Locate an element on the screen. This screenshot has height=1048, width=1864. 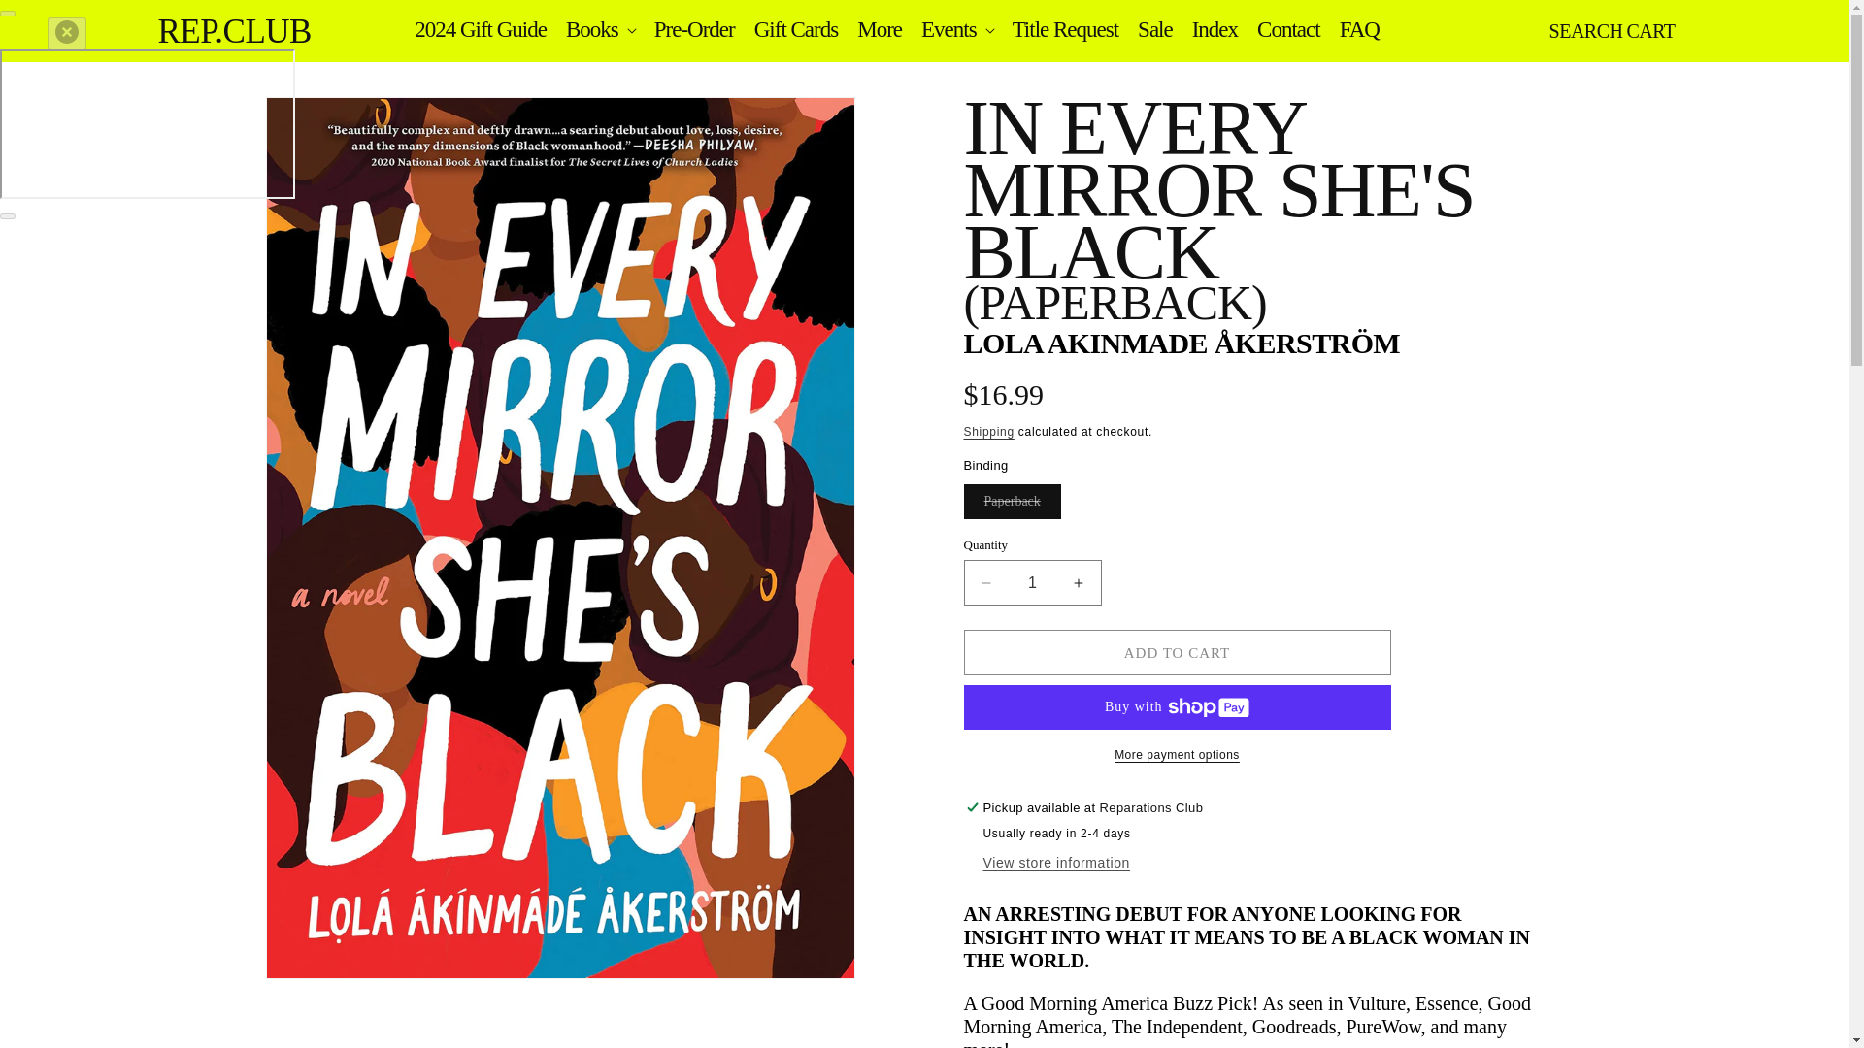
Skip to content is located at coordinates (58, 22).